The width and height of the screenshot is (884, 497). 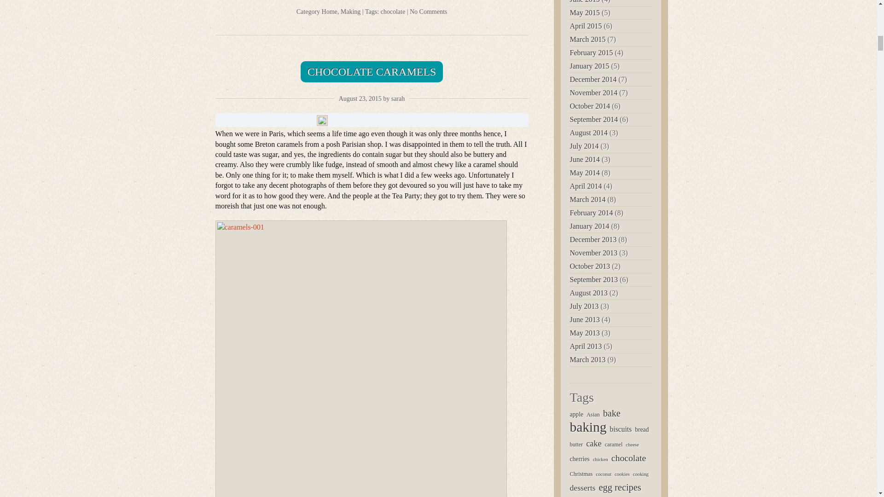 I want to click on chocolate, so click(x=393, y=12).